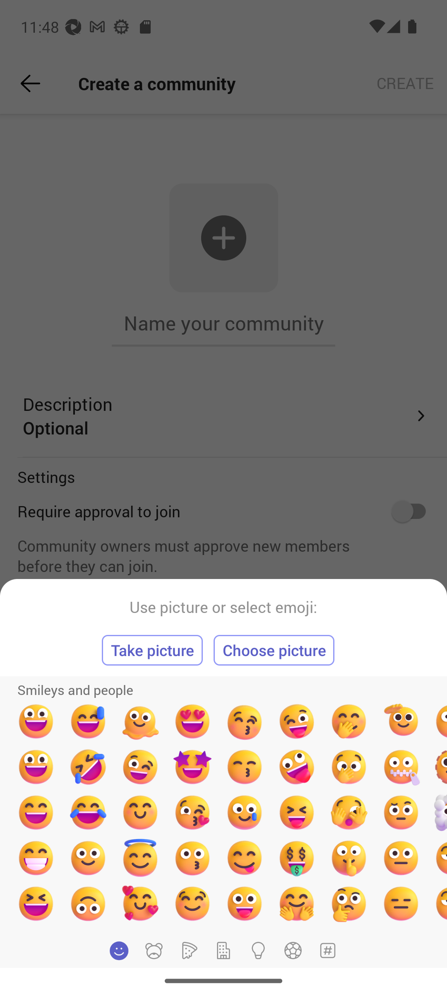 Image resolution: width=447 pixels, height=994 pixels. Describe the element at coordinates (401, 721) in the screenshot. I see `Saluting face emoji` at that location.